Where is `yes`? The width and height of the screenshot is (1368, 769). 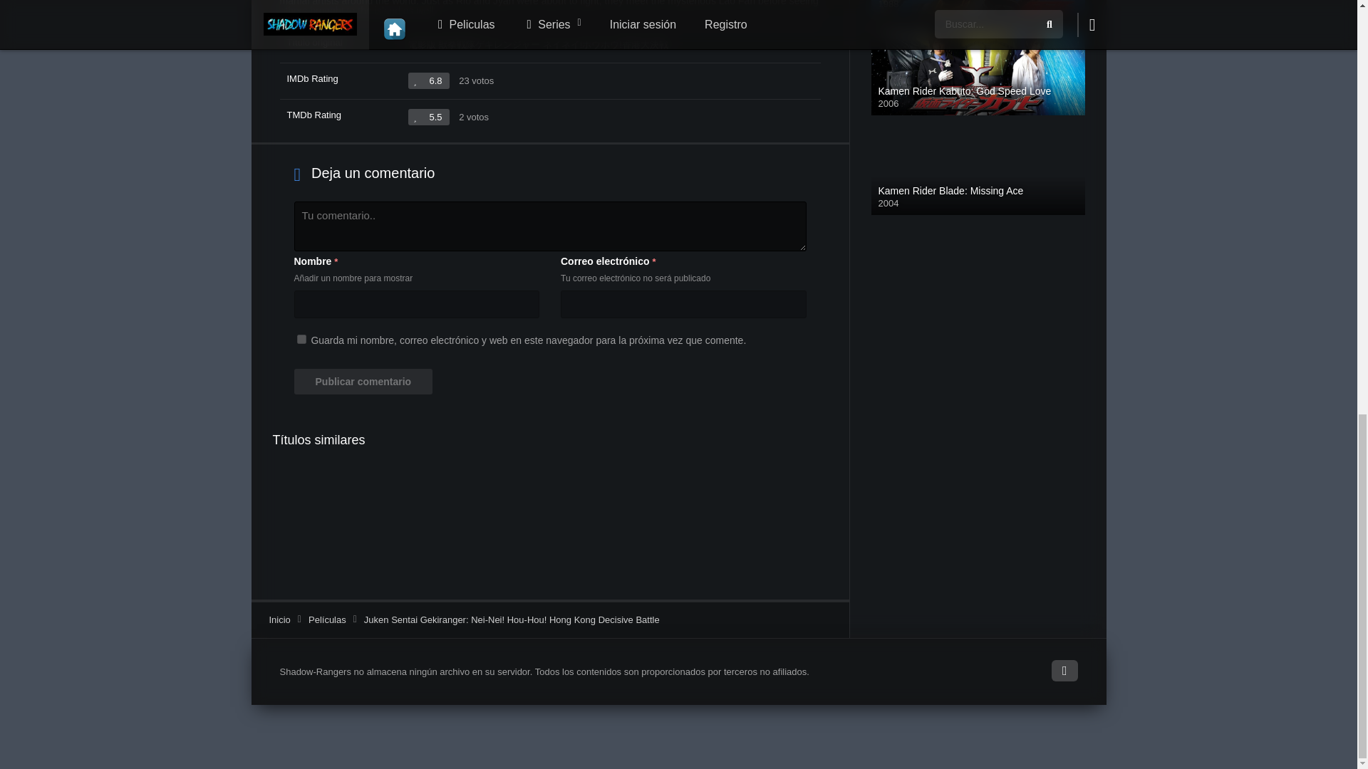
yes is located at coordinates (301, 339).